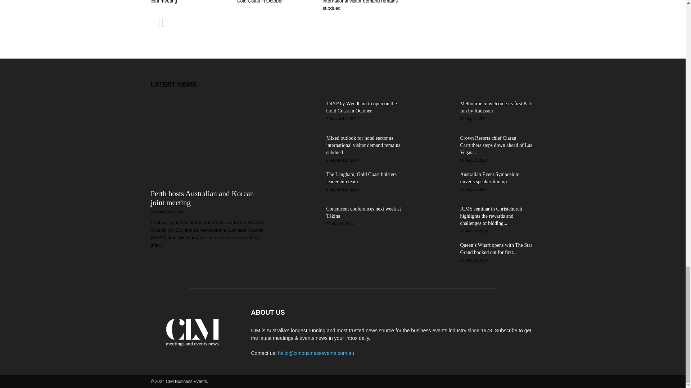  I want to click on Perth hosts Australian and Korean joint meeting, so click(186, 1).